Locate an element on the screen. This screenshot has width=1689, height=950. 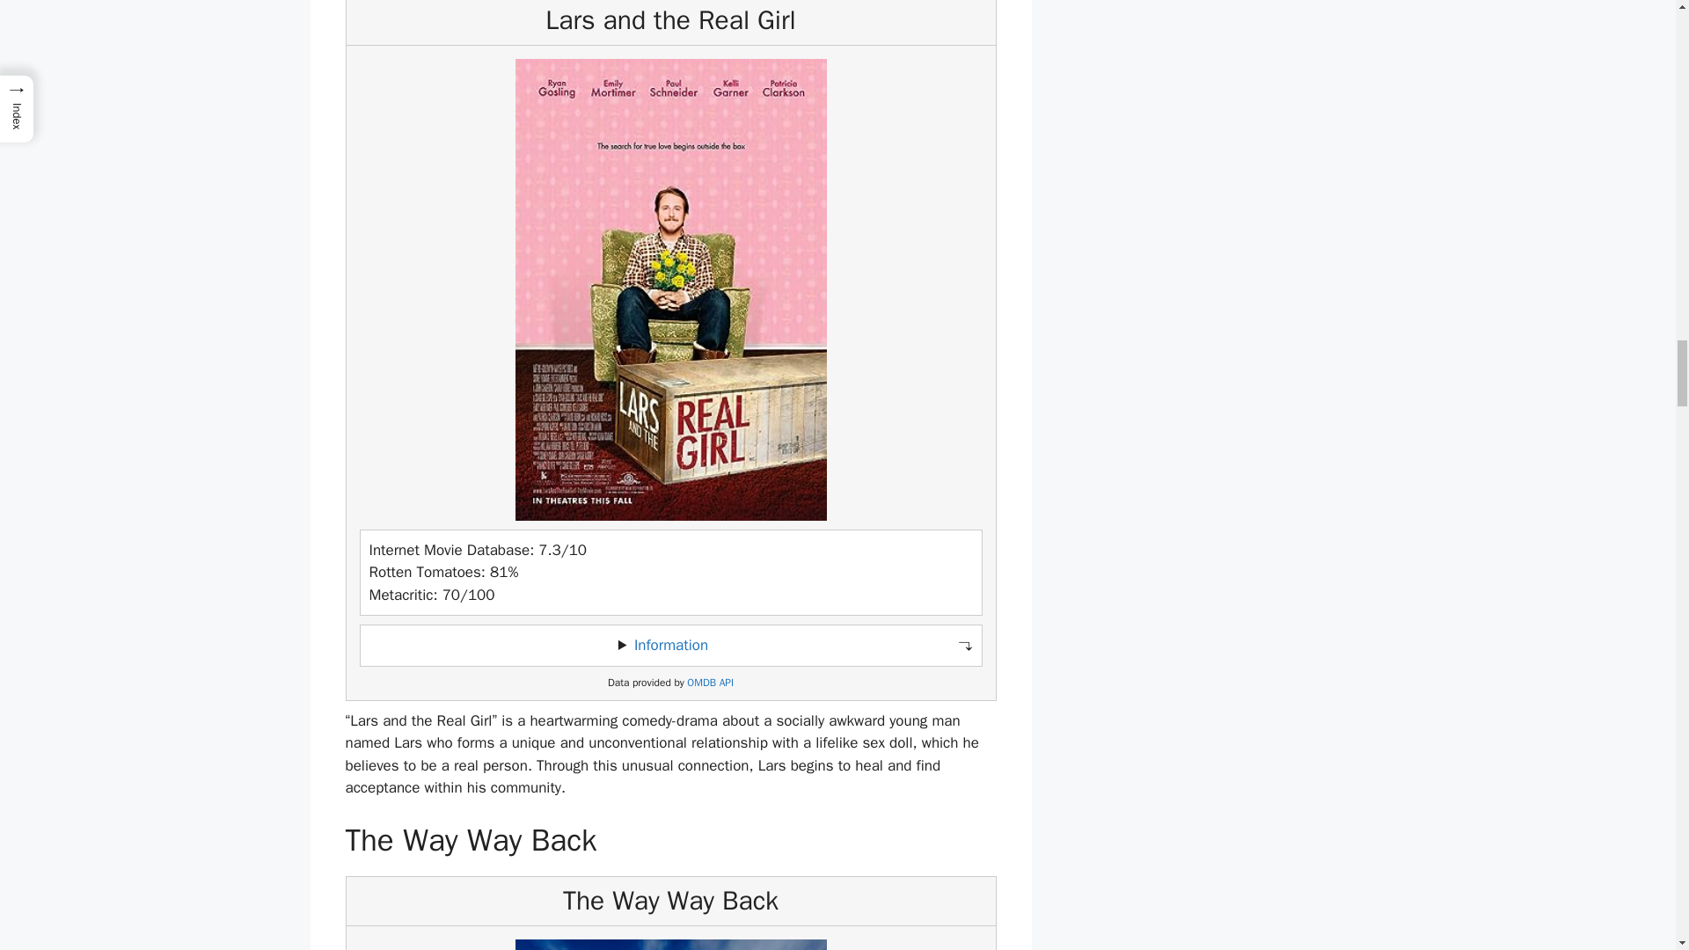
OMDB API is located at coordinates (710, 683).